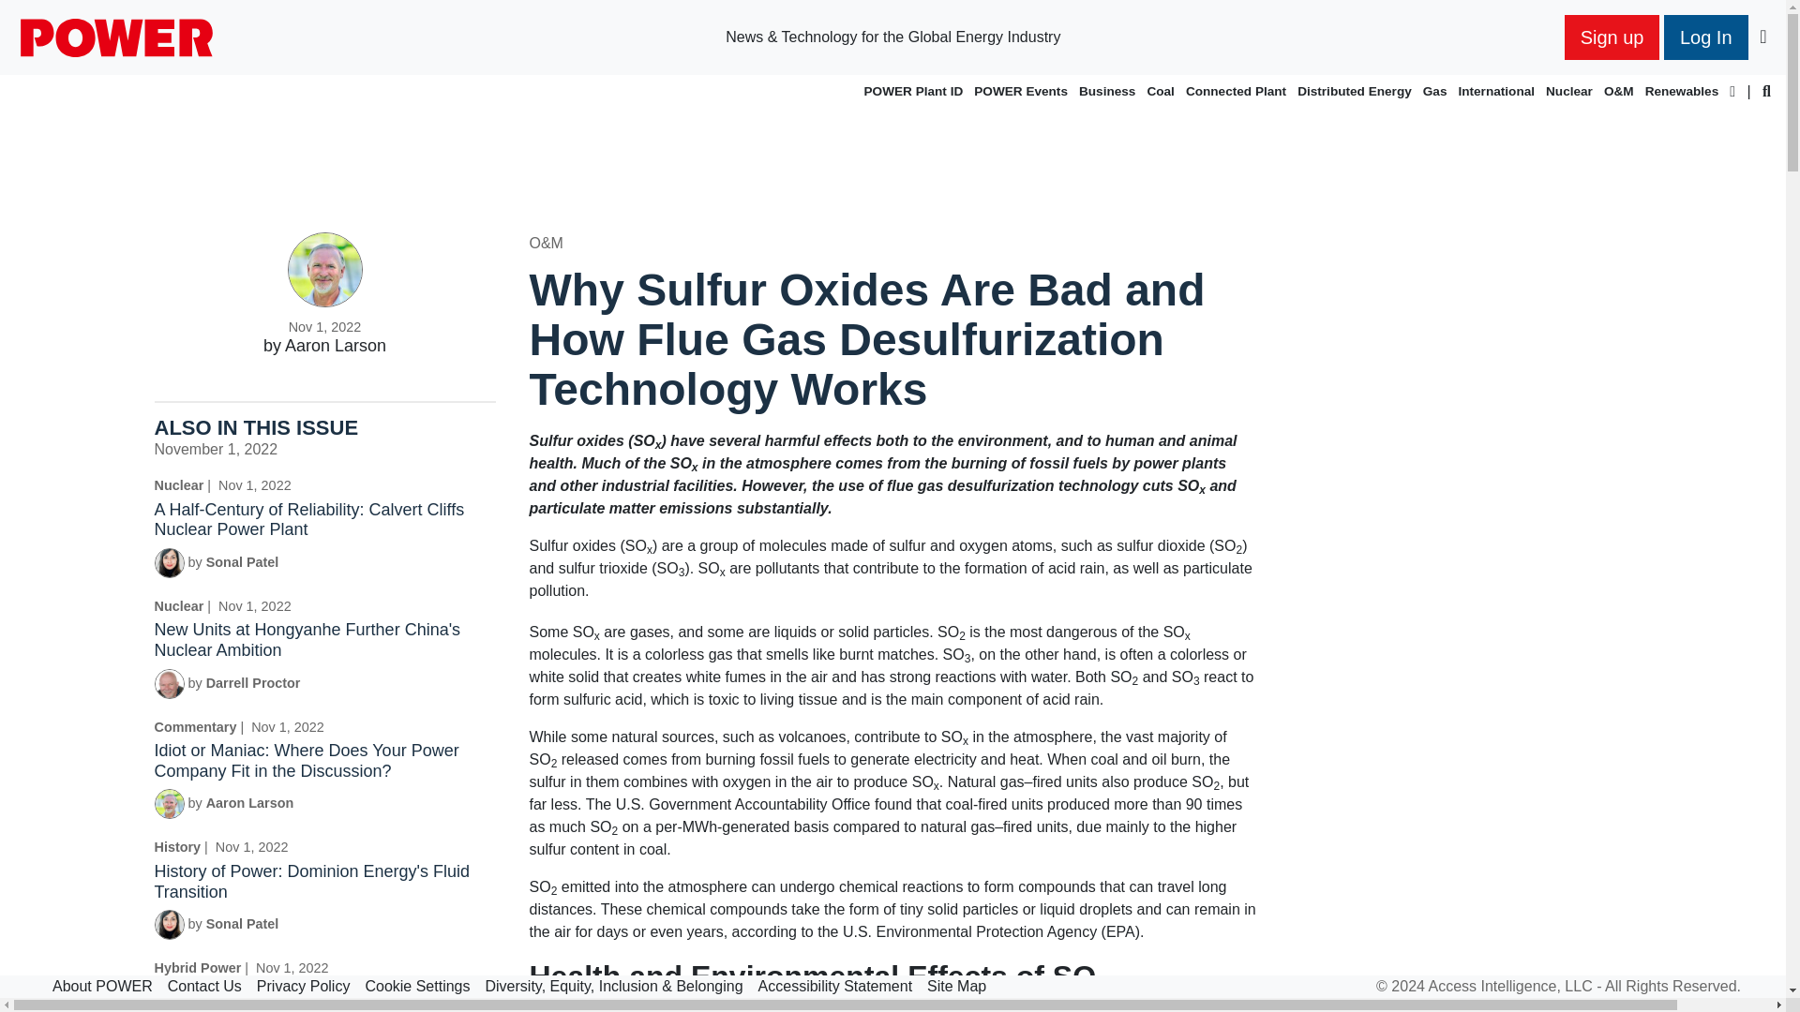  Describe the element at coordinates (1762, 40) in the screenshot. I see `Open Navigation` at that location.